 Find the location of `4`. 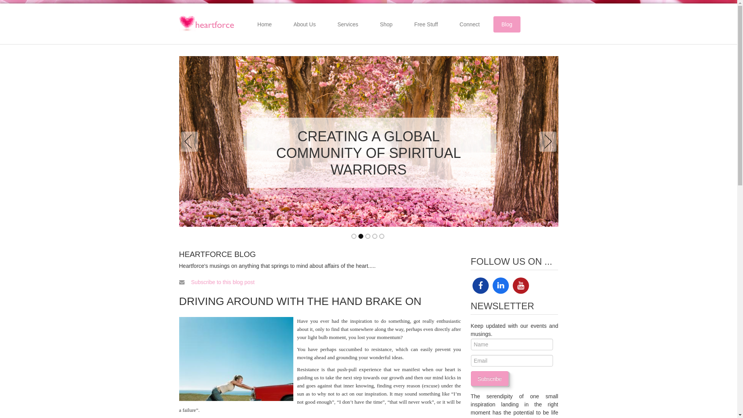

4 is located at coordinates (375, 236).